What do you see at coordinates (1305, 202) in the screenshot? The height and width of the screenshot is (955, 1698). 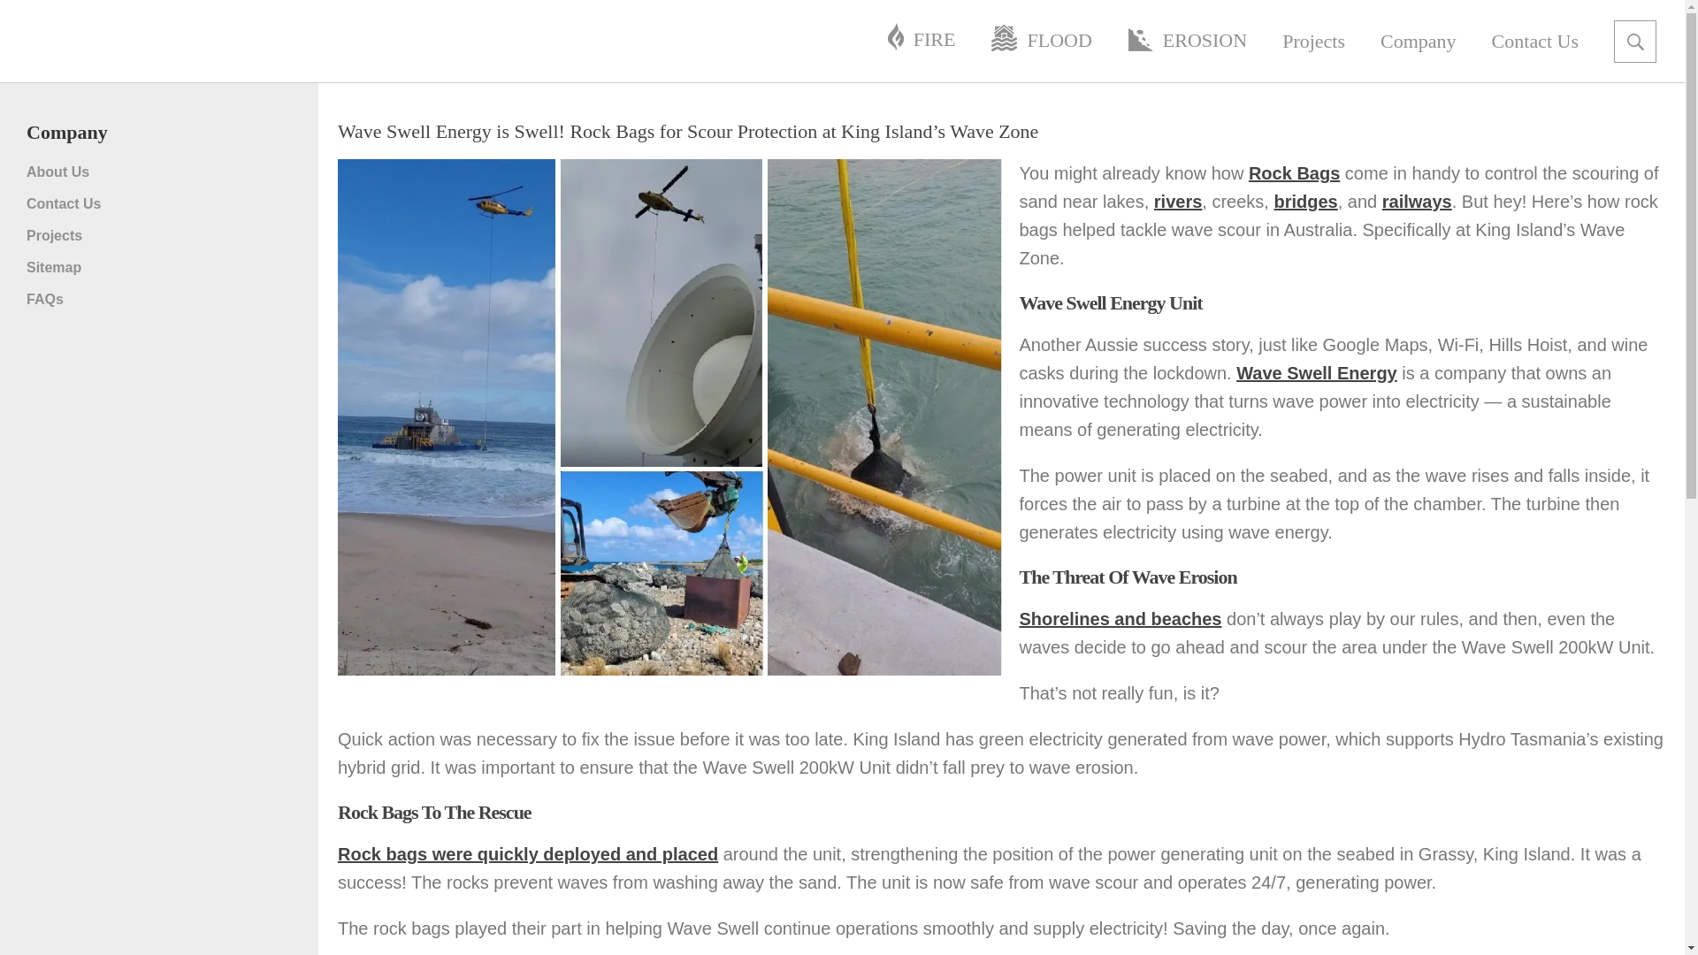 I see `bridges` at bounding box center [1305, 202].